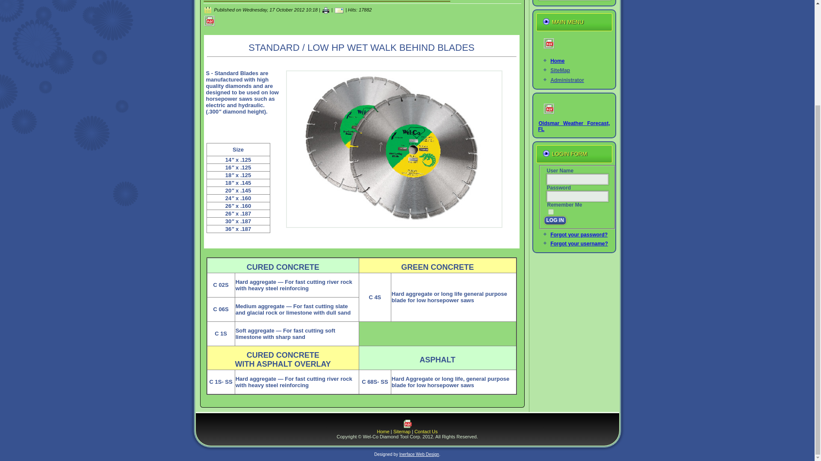 This screenshot has height=461, width=821. What do you see at coordinates (339, 10) in the screenshot?
I see `Email` at bounding box center [339, 10].